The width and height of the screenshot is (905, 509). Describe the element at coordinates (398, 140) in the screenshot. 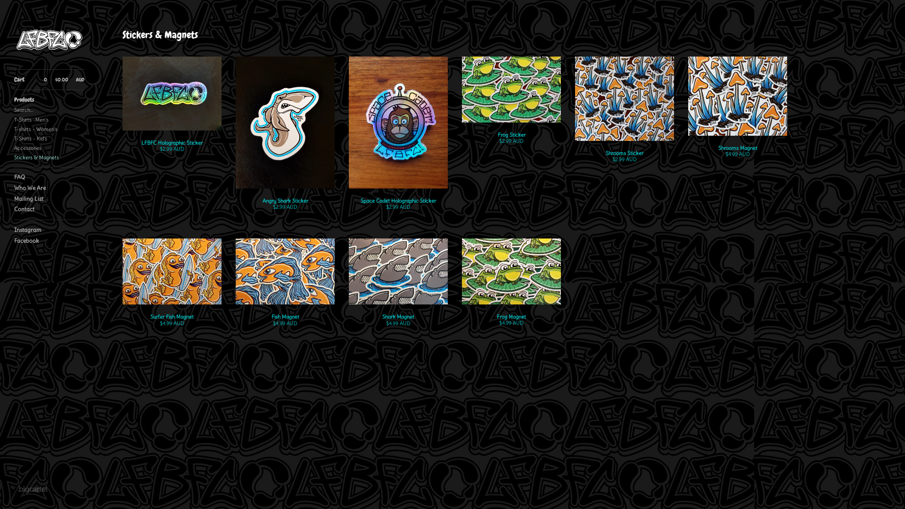

I see `Space Cadet Holographic Sticker
$2.99 AUD` at that location.